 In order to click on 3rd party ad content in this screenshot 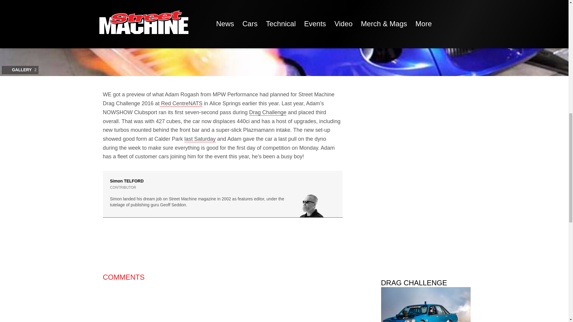, I will do `click(223, 250)`.